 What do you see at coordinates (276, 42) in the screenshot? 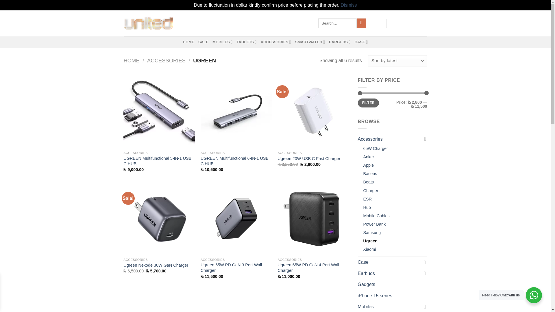
I see `ACCESSORIES` at bounding box center [276, 42].